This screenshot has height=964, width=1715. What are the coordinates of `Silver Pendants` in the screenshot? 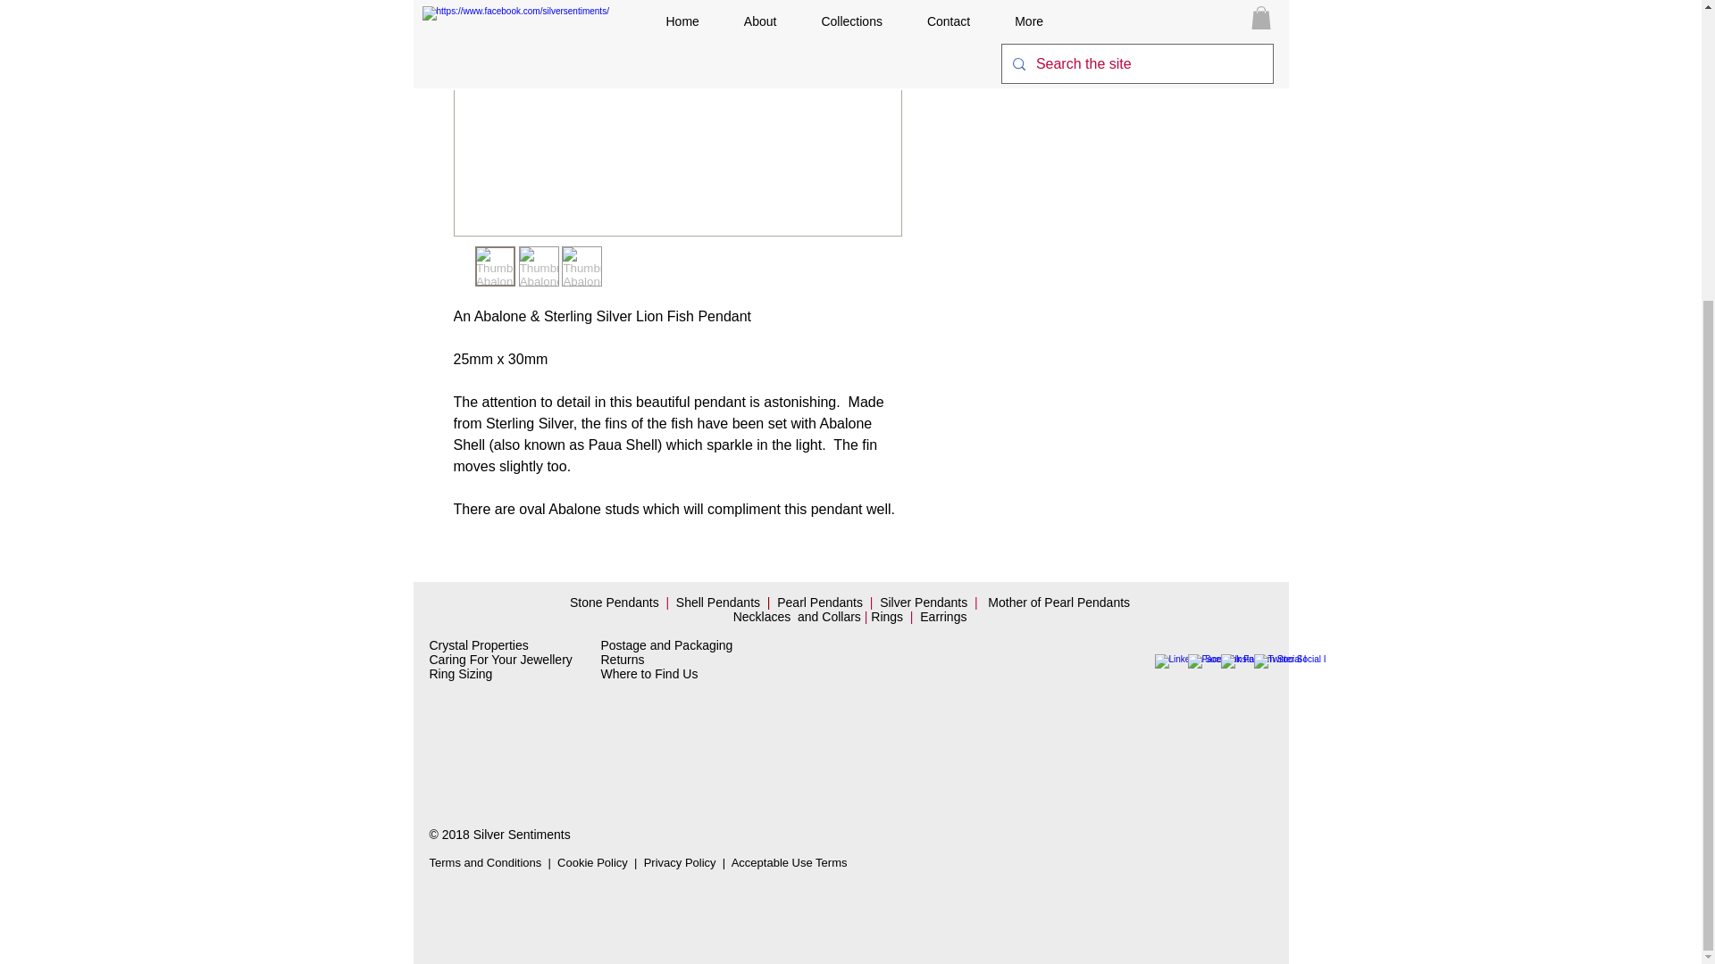 It's located at (923, 602).